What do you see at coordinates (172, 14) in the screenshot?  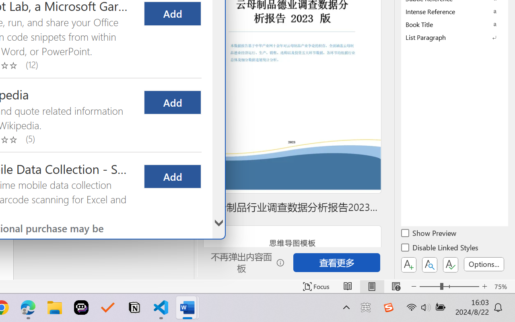 I see `Add Script Lab, a Microsoft Garage project` at bounding box center [172, 14].